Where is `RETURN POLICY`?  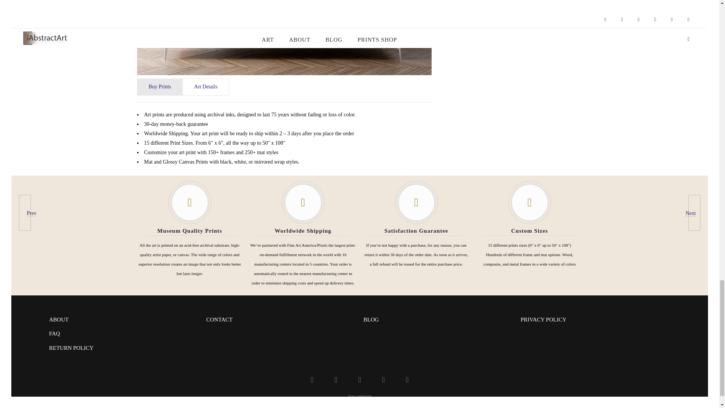 RETURN POLICY is located at coordinates (71, 348).